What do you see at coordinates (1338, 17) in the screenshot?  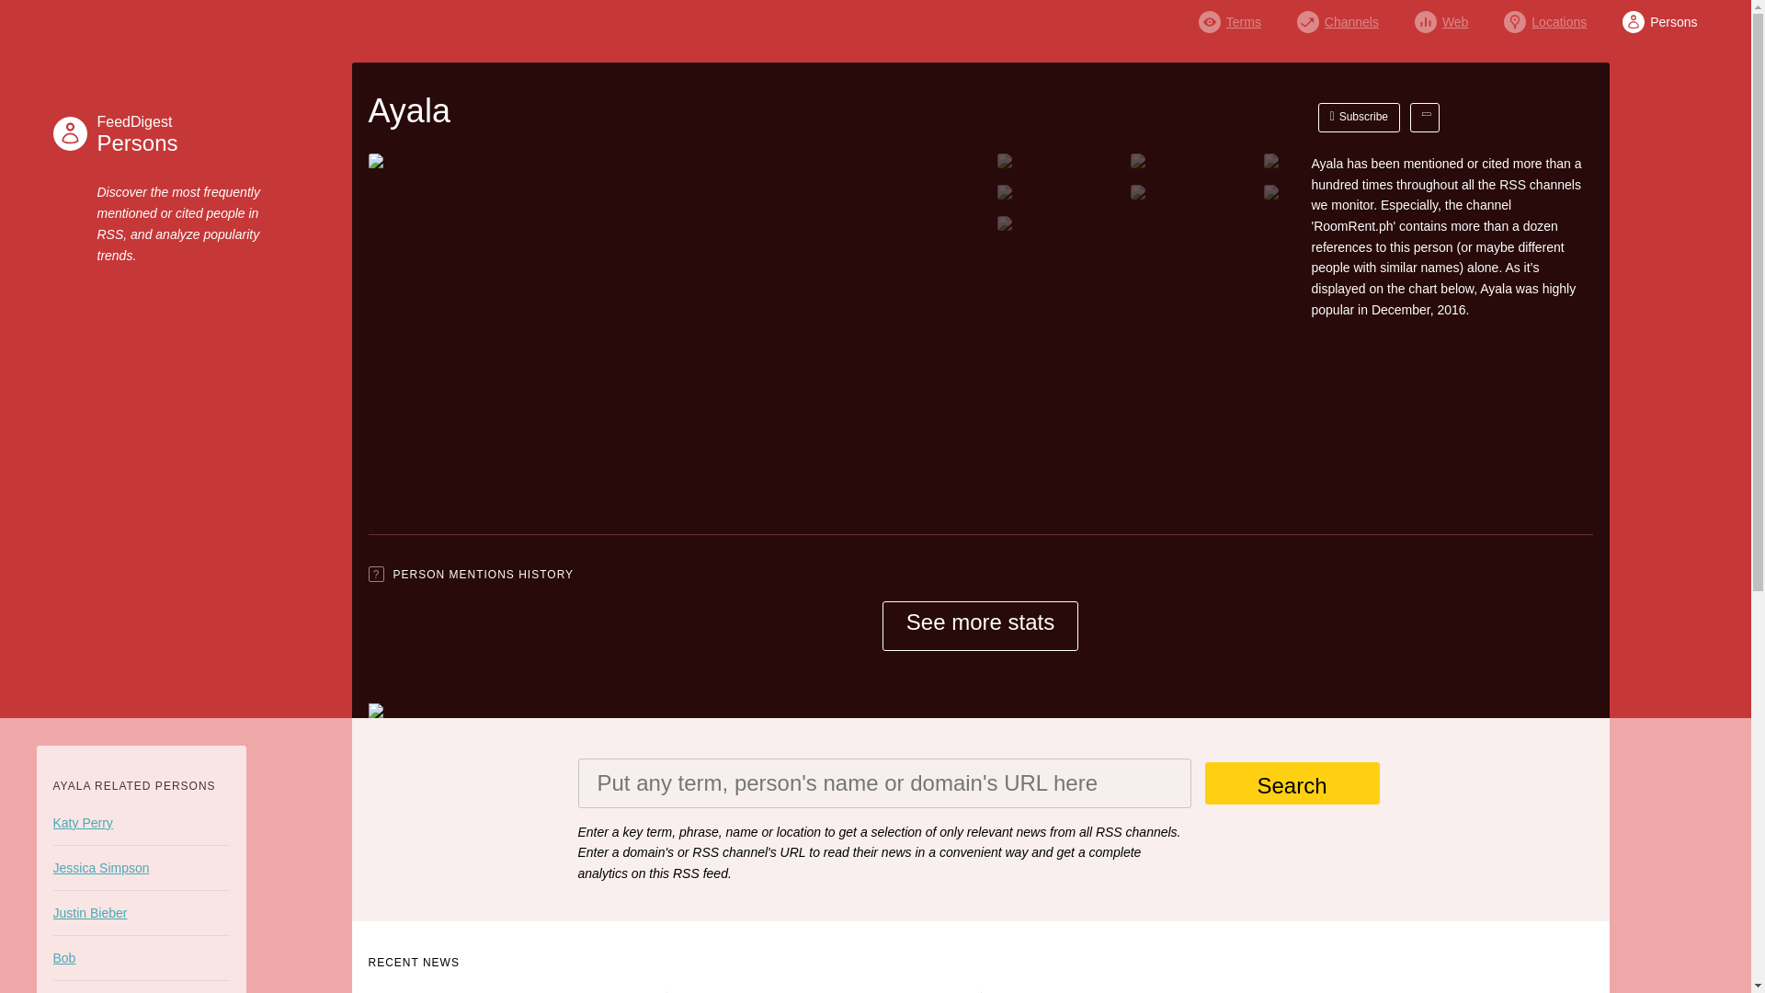 I see `Channels` at bounding box center [1338, 17].